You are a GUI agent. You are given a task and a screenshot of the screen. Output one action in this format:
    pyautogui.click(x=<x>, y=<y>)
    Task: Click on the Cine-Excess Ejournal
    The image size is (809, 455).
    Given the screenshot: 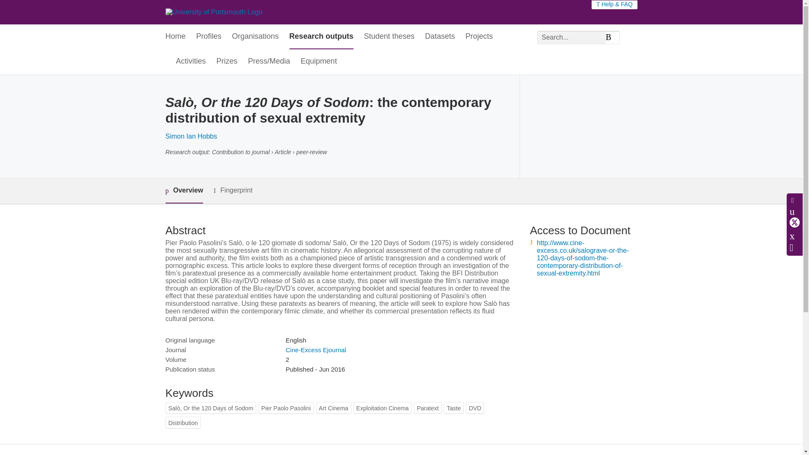 What is the action you would take?
    pyautogui.click(x=316, y=350)
    